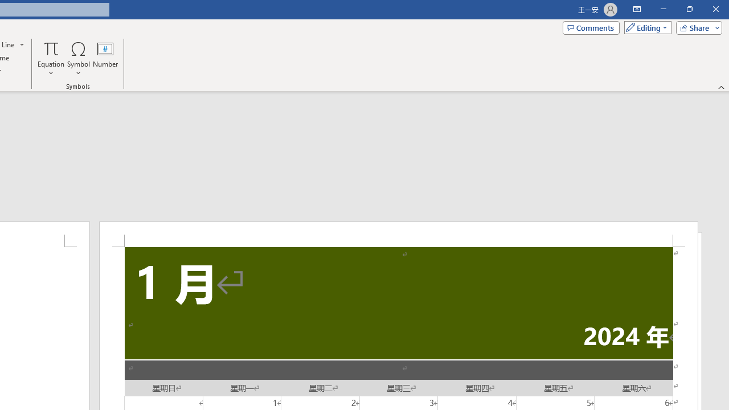 The image size is (729, 410). Describe the element at coordinates (51, 58) in the screenshot. I see `Equation` at that location.